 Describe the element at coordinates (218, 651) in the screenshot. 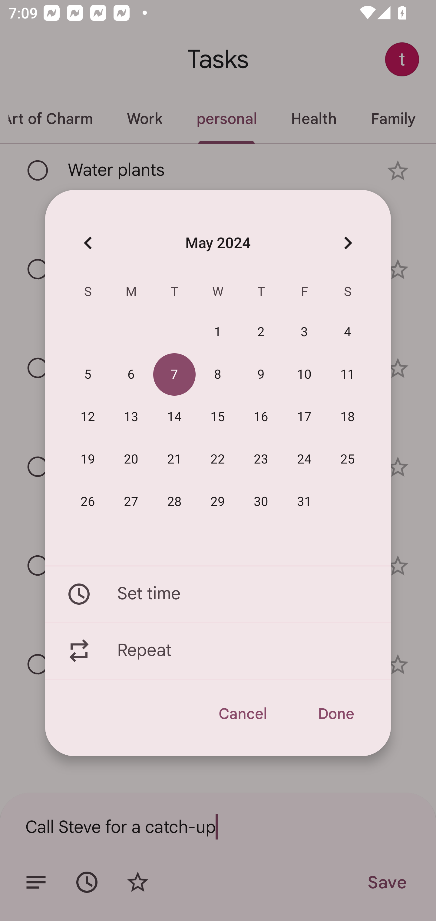

I see `Repeat` at that location.